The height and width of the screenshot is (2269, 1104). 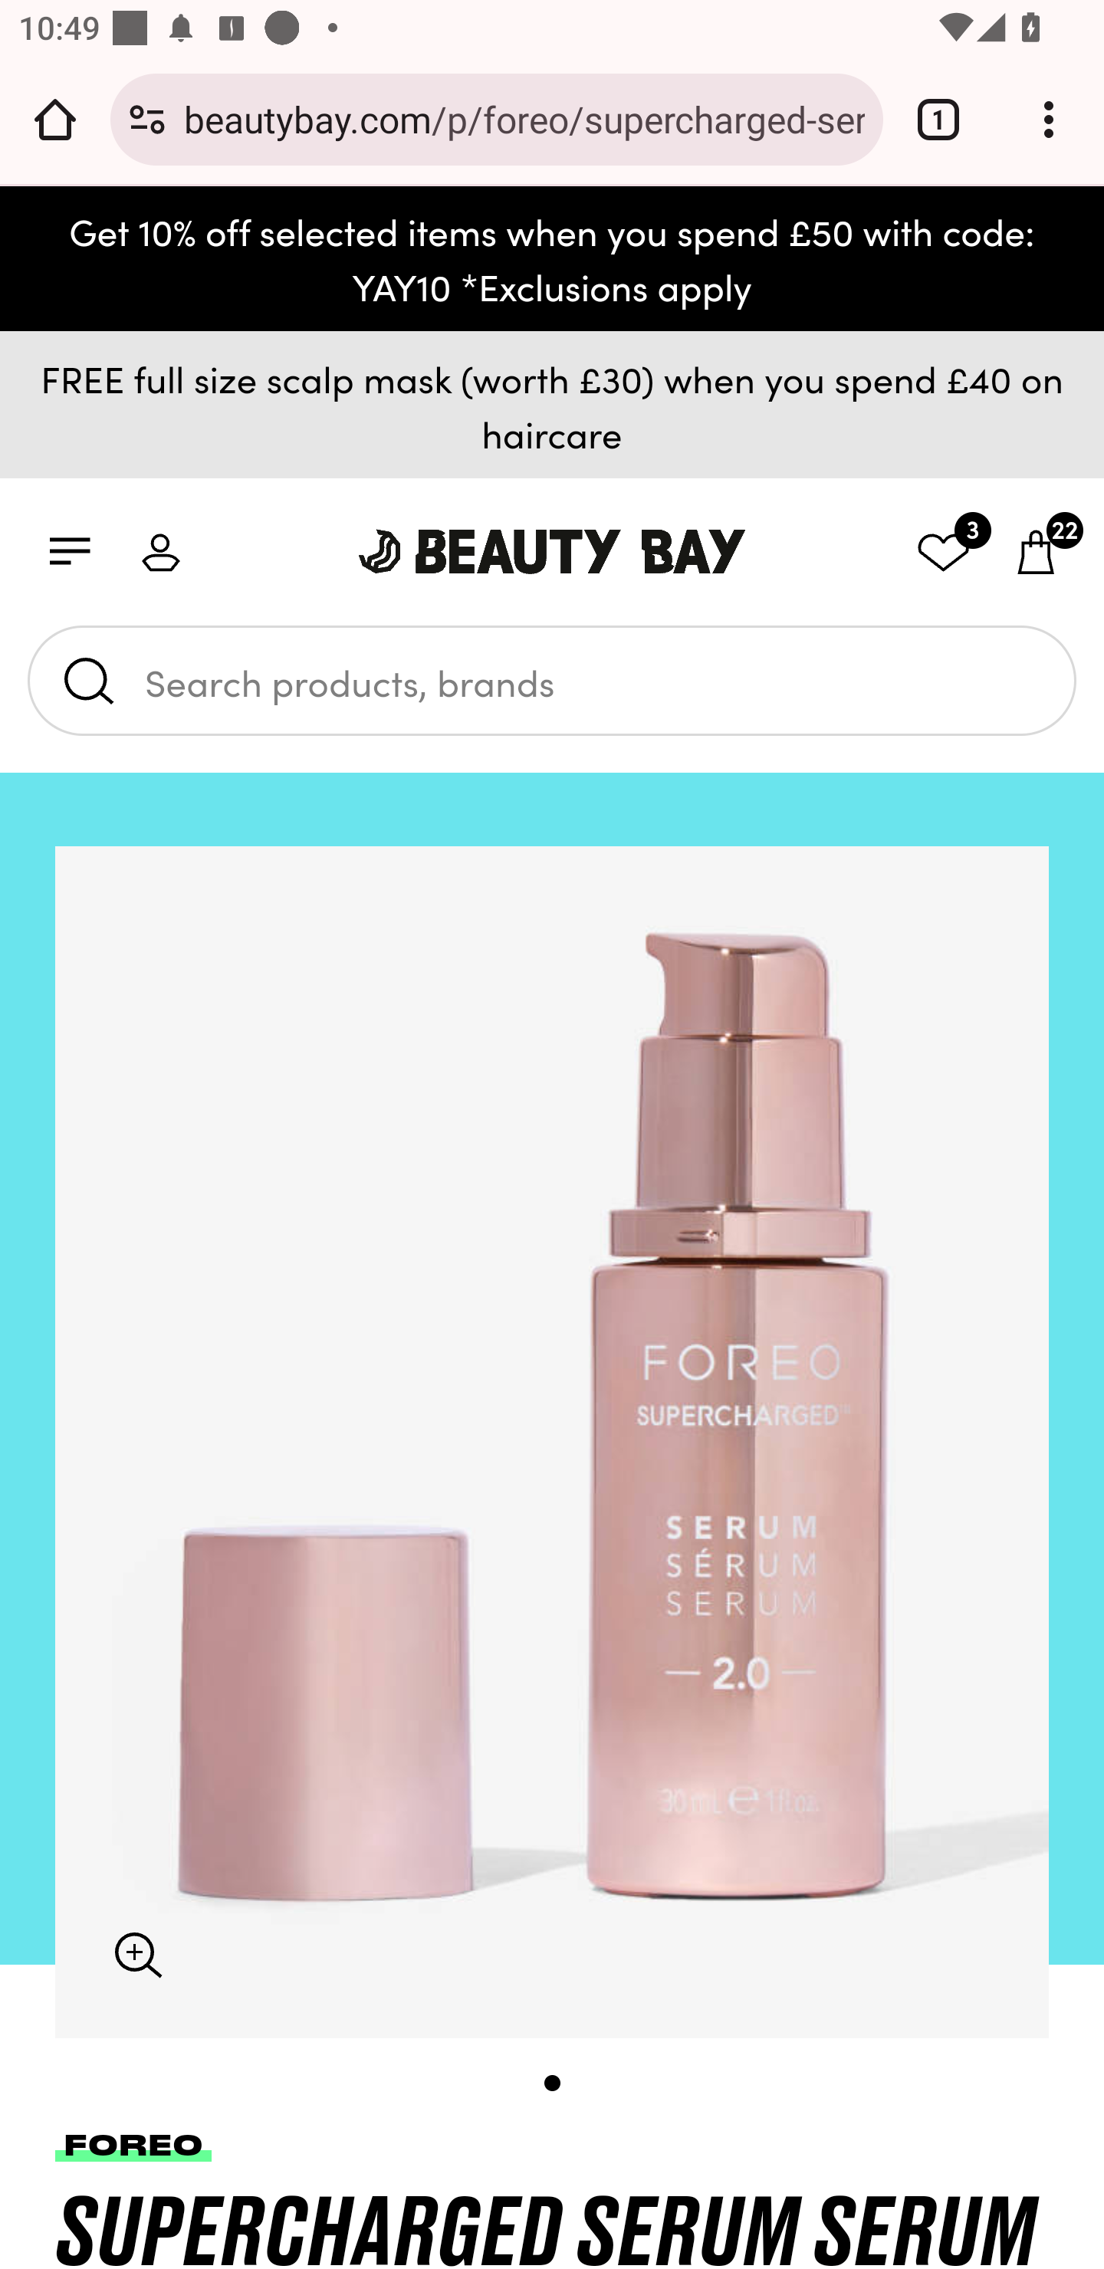 I want to click on Connection is secure, so click(x=147, y=119).